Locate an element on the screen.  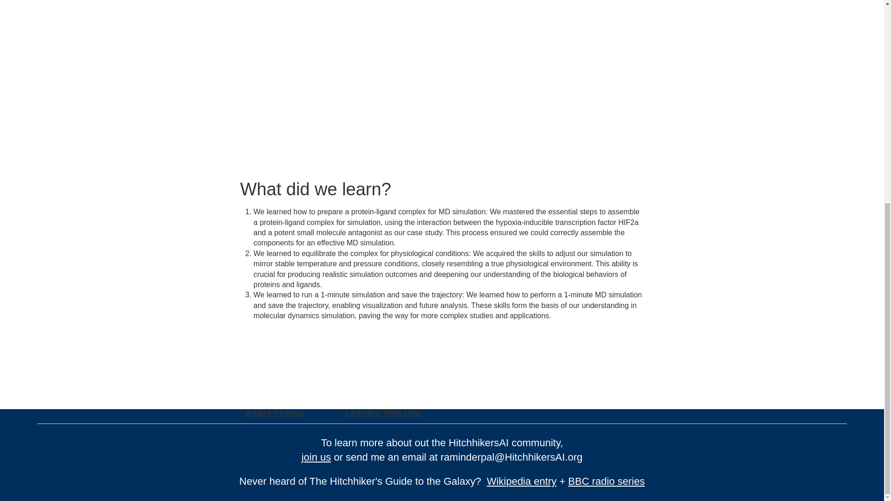
BBC radio series is located at coordinates (606, 481).